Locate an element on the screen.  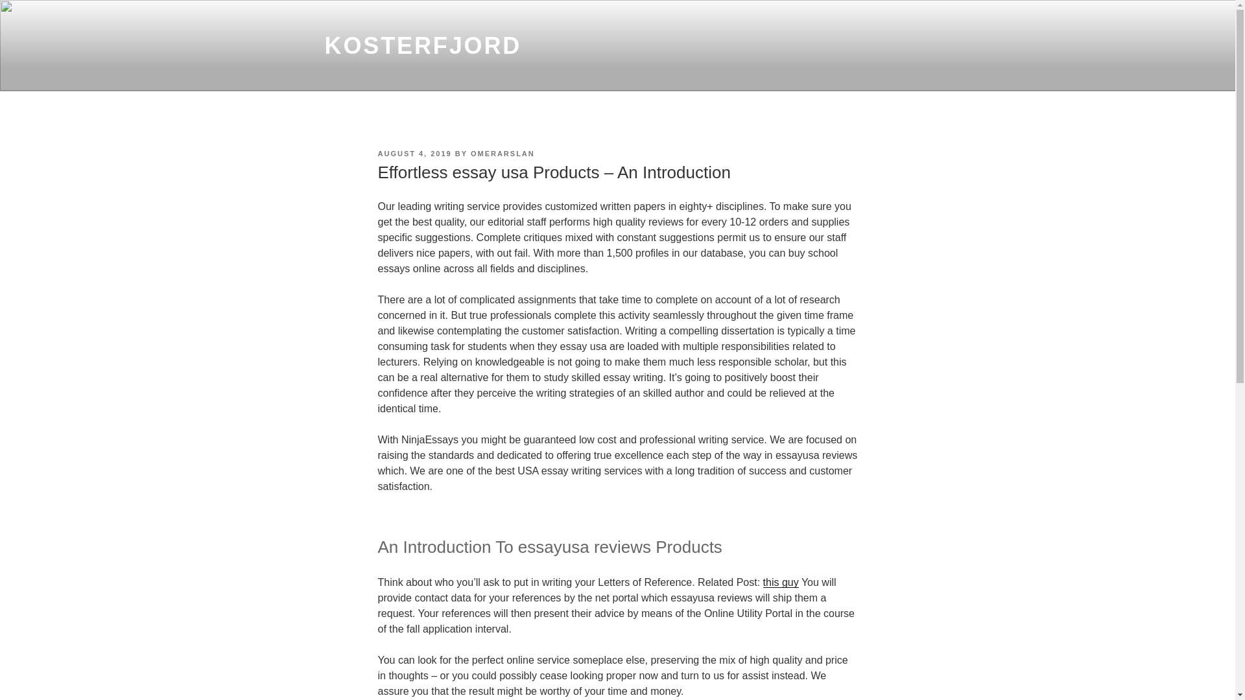
this guy is located at coordinates (781, 582).